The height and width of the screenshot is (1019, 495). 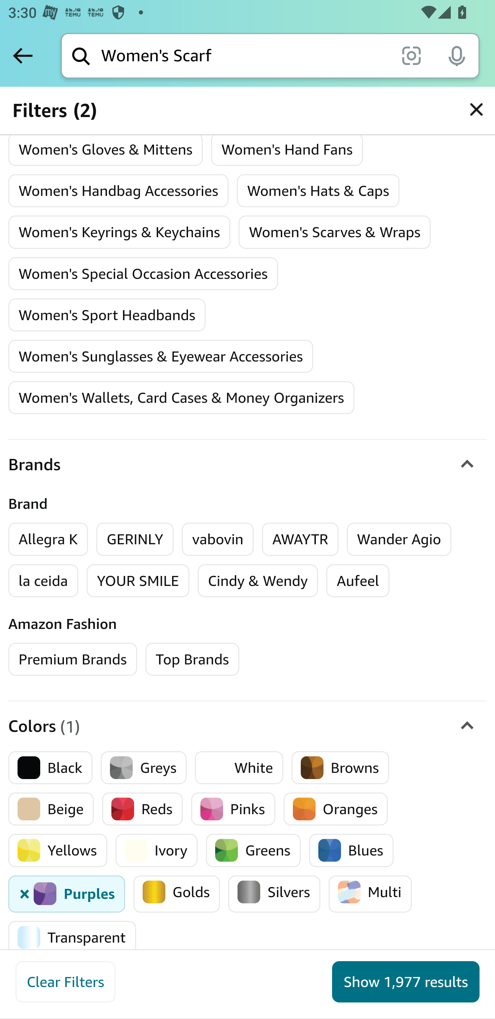 What do you see at coordinates (48, 539) in the screenshot?
I see `Allegra K` at bounding box center [48, 539].